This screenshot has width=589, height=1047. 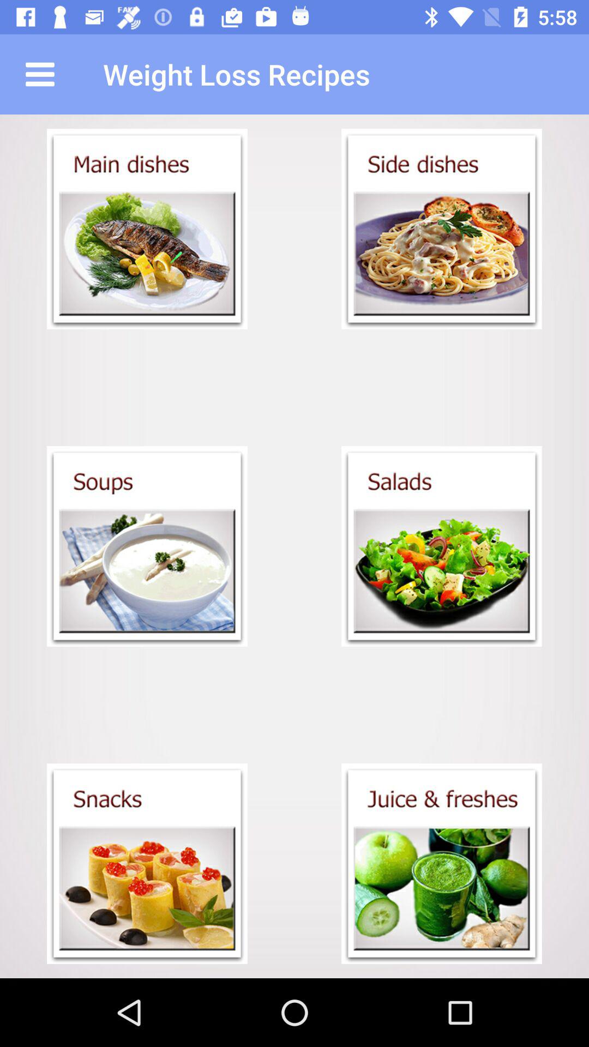 What do you see at coordinates (442, 864) in the screenshot?
I see `select juice freshes recipes` at bounding box center [442, 864].